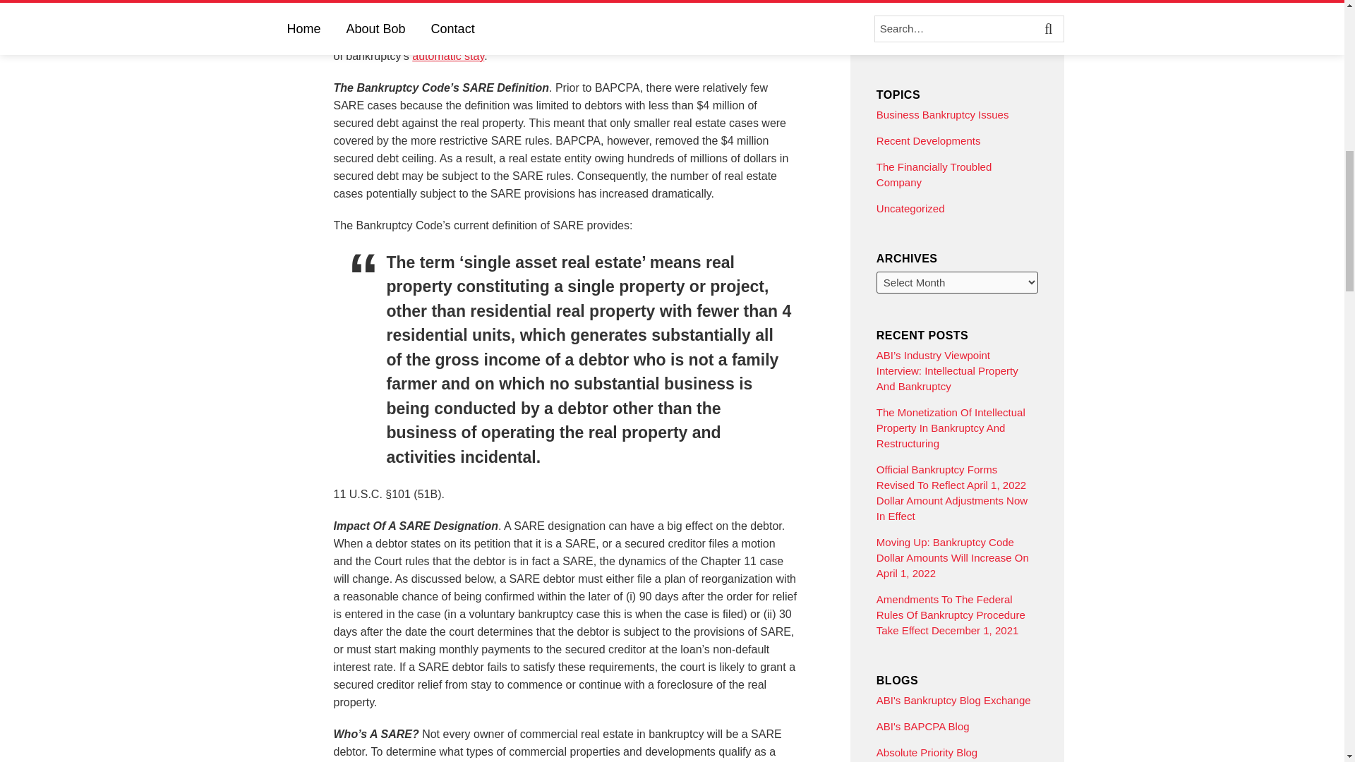 The height and width of the screenshot is (762, 1355). What do you see at coordinates (447, 56) in the screenshot?
I see `automatic stay` at bounding box center [447, 56].